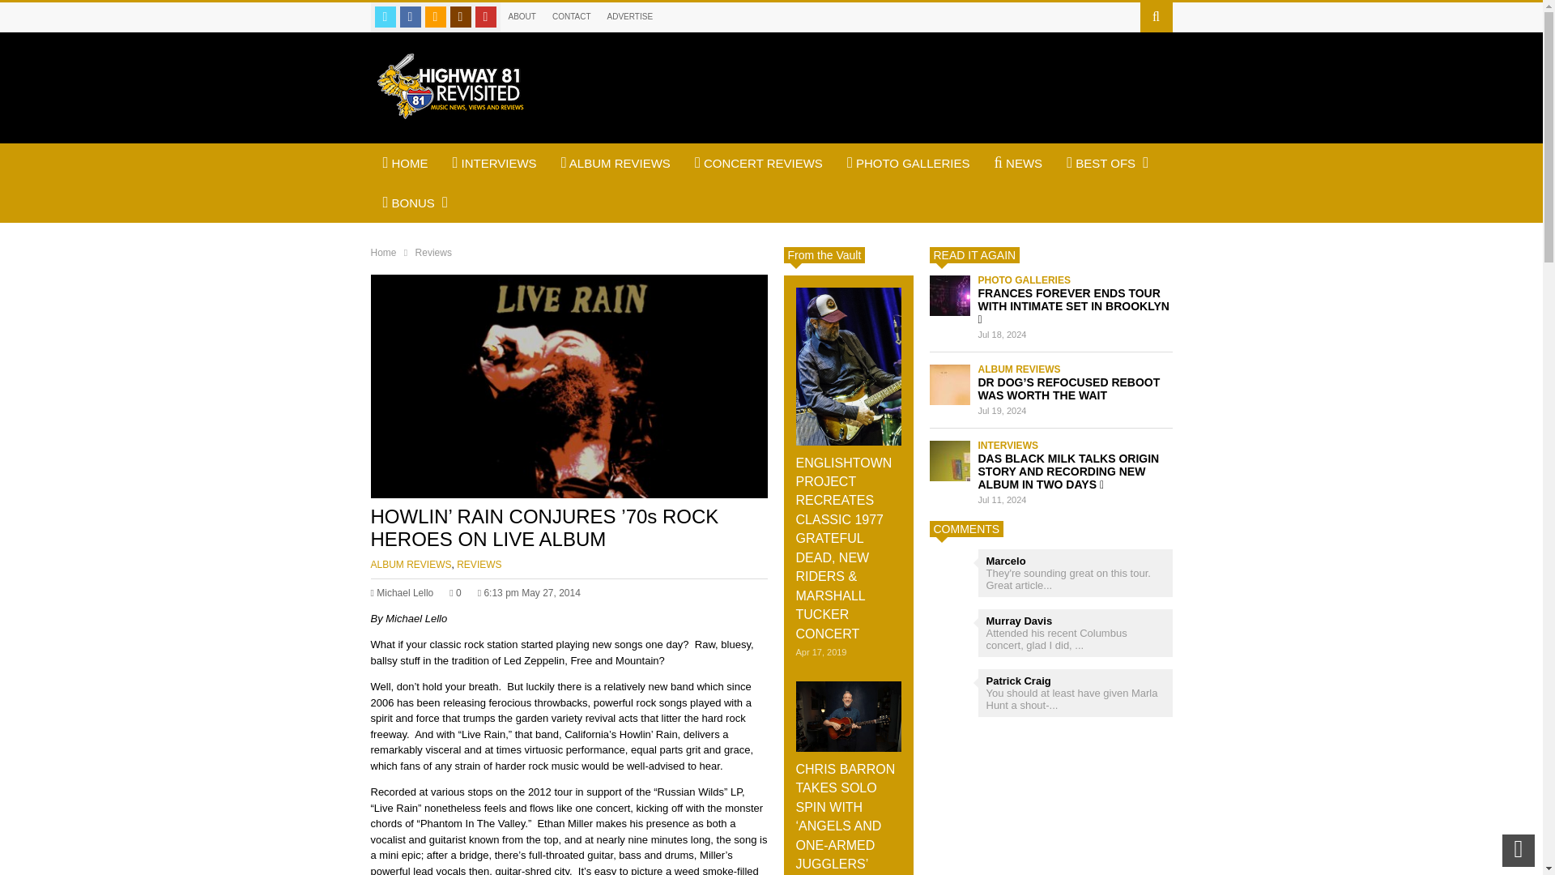 The image size is (1555, 875). I want to click on View all posts in Album Reviews, so click(411, 565).